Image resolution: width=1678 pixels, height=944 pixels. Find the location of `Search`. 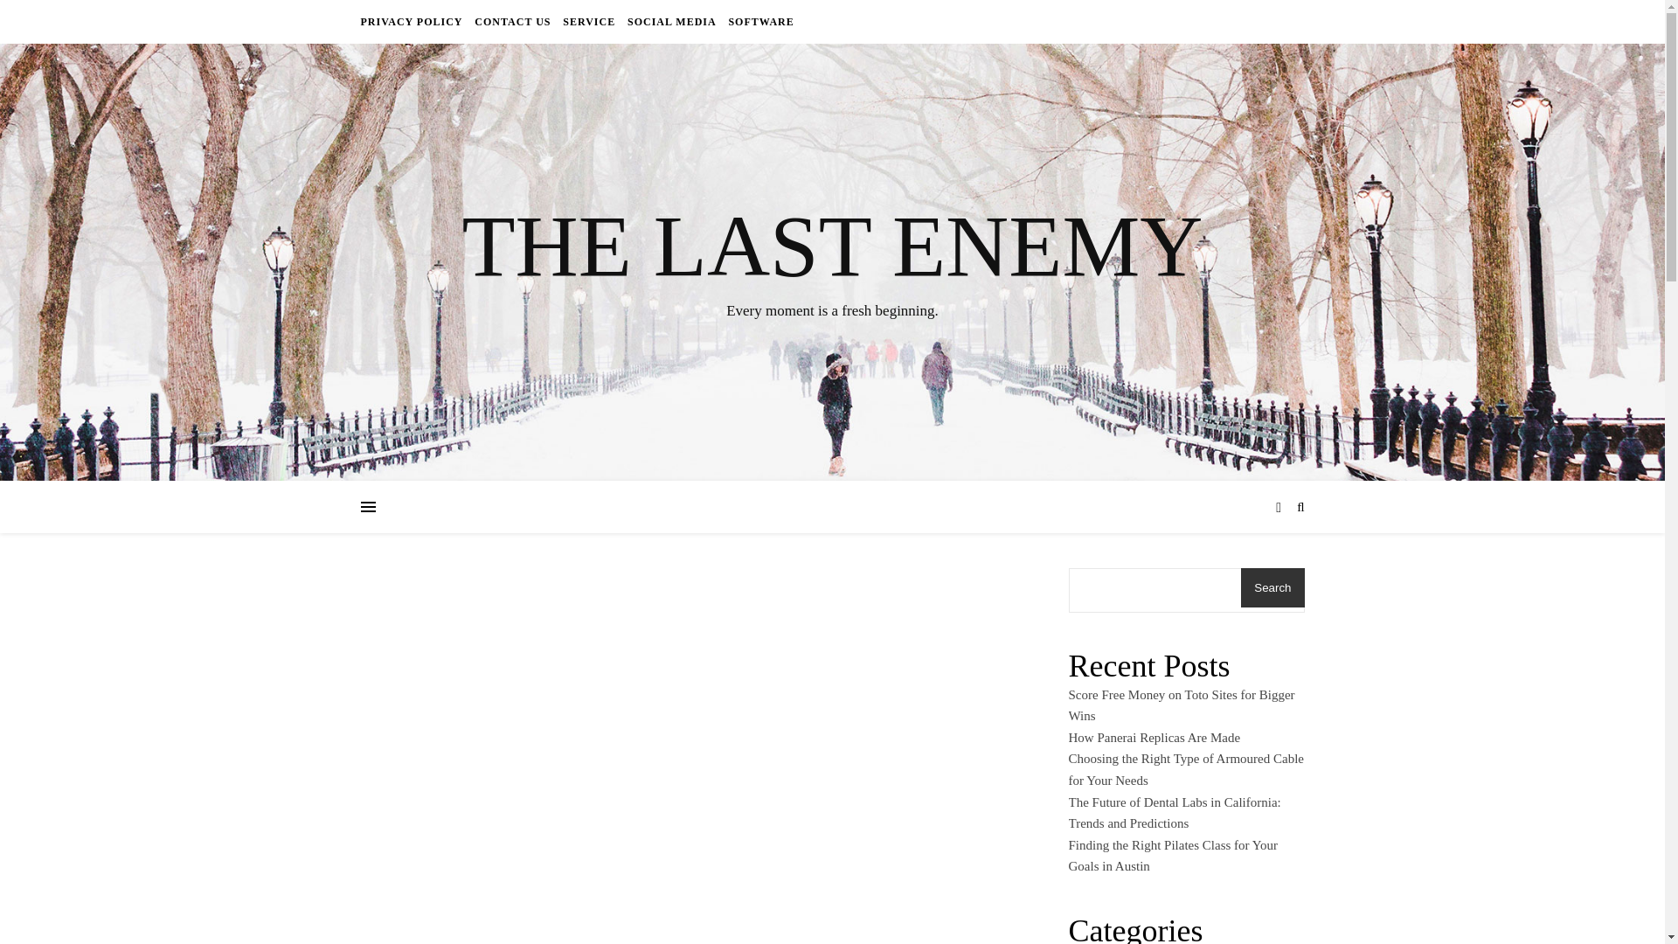

Search is located at coordinates (1272, 587).